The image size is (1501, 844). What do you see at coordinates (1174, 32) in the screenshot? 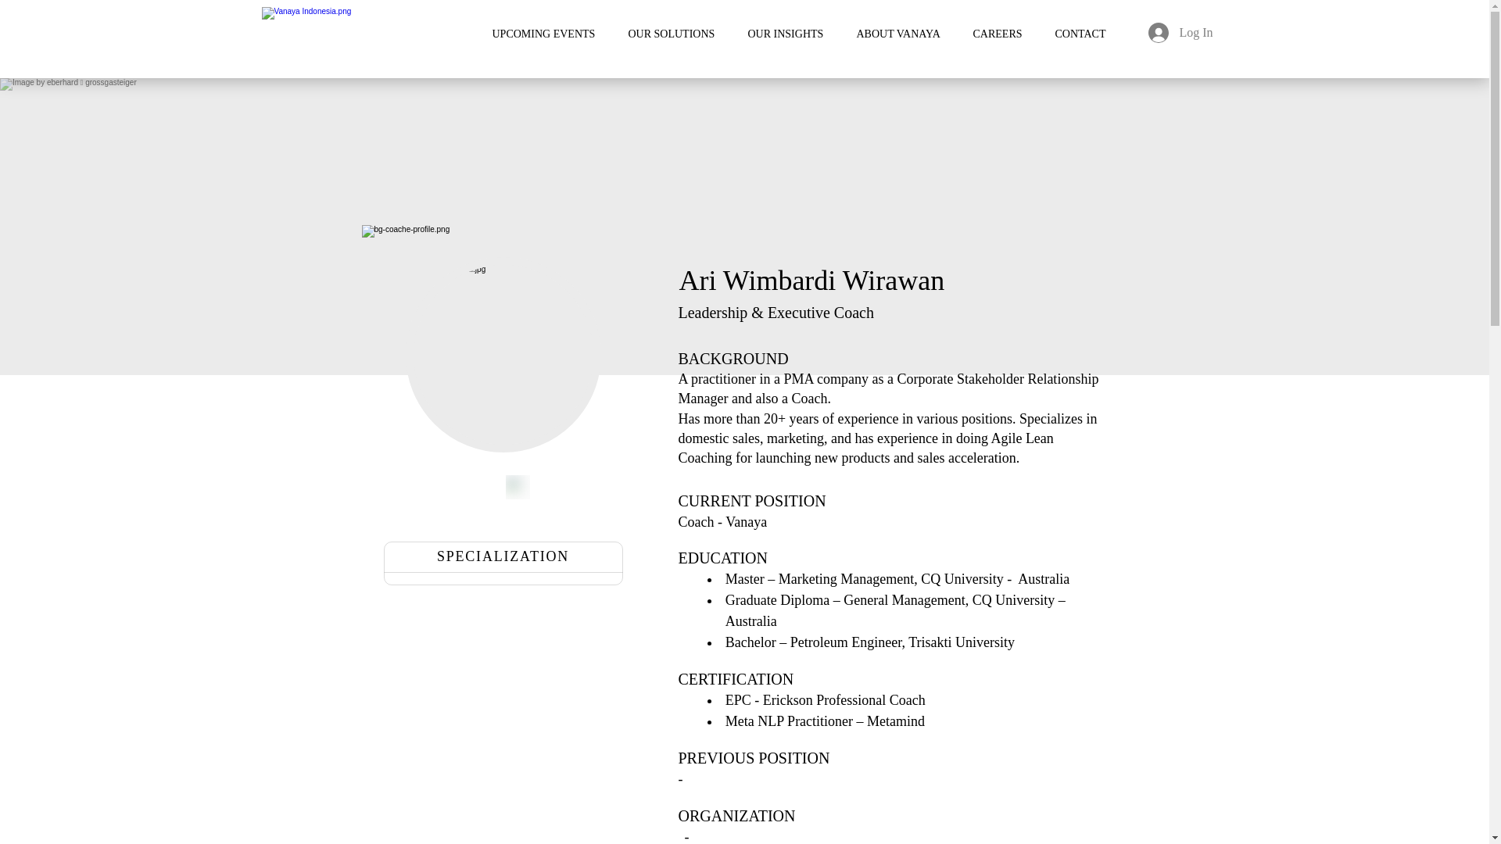
I see `Log In` at bounding box center [1174, 32].